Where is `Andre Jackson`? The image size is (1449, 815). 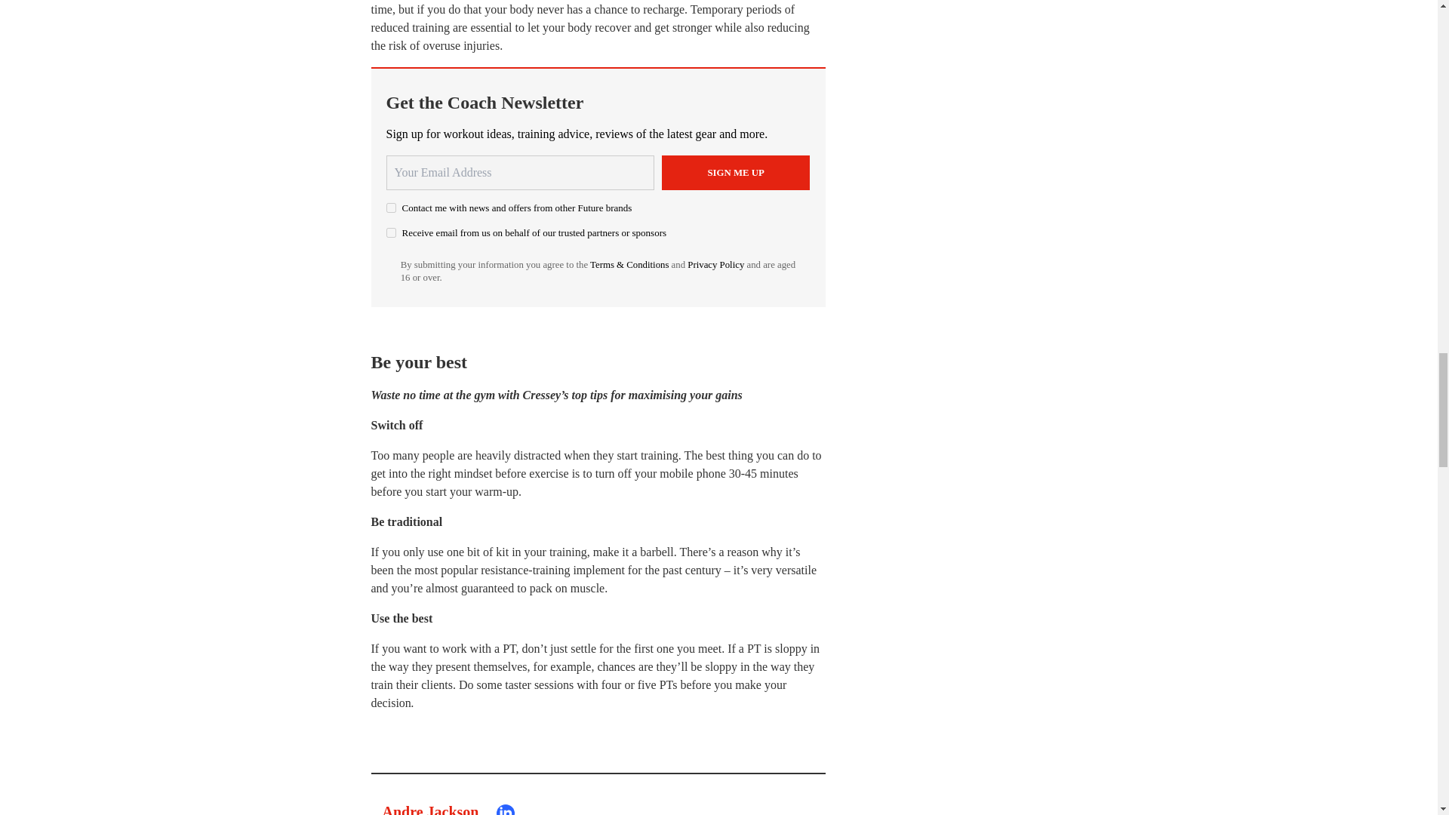 Andre Jackson is located at coordinates (430, 809).